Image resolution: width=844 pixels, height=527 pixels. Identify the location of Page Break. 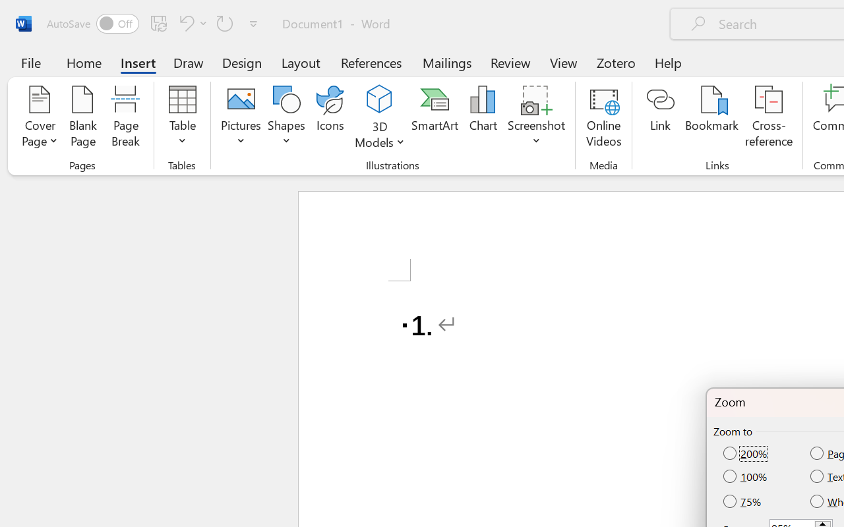
(125, 119).